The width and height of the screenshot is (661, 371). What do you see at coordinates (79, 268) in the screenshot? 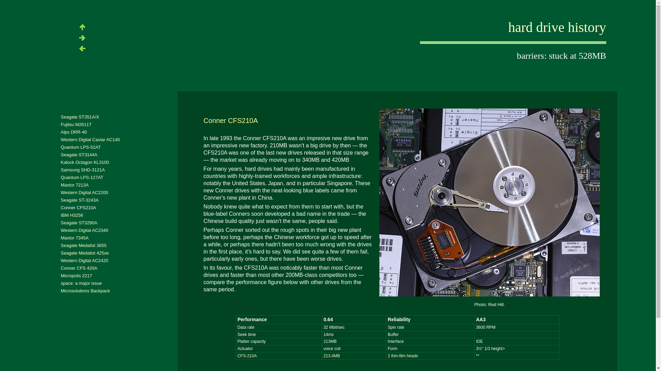
I see `Conner CFS 420A` at bounding box center [79, 268].